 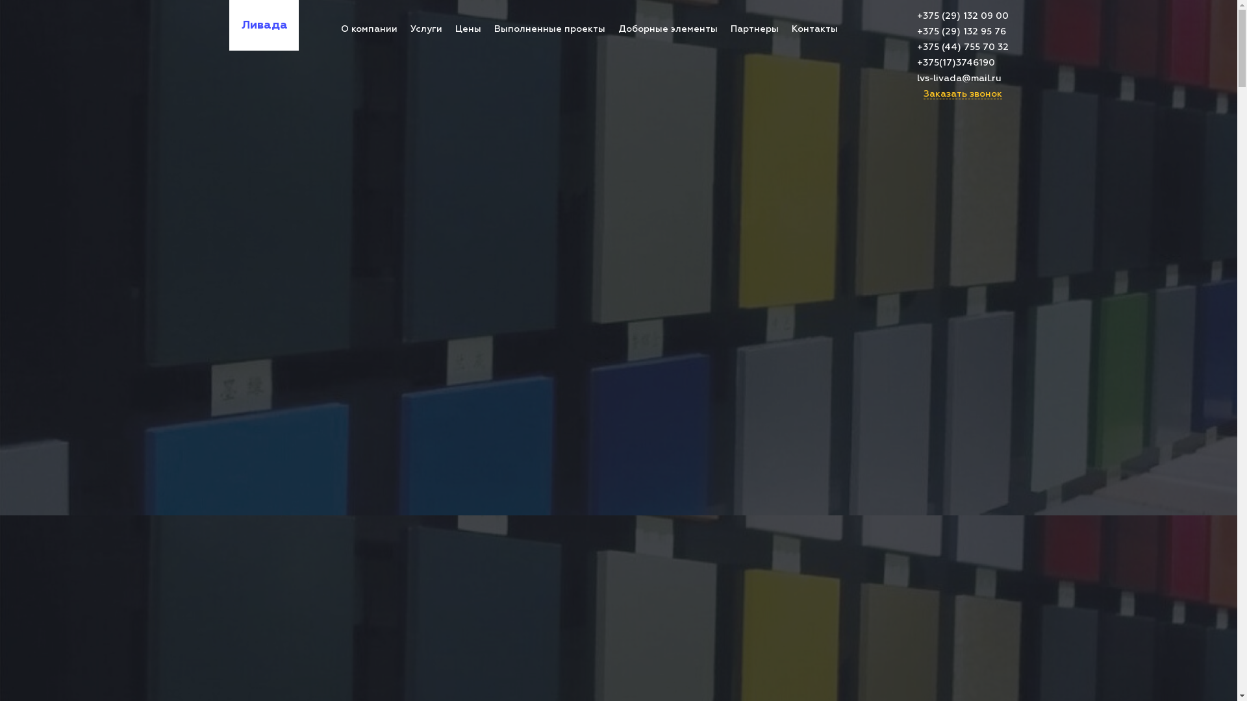 I want to click on +375(17)3746190, so click(x=963, y=63).